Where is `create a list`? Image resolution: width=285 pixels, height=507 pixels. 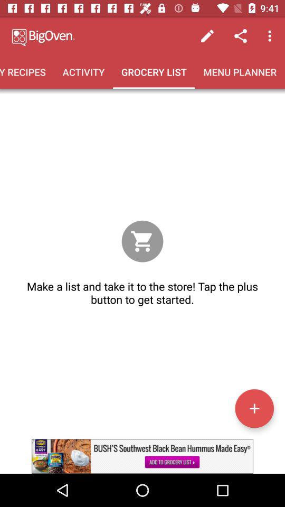 create a list is located at coordinates (254, 408).